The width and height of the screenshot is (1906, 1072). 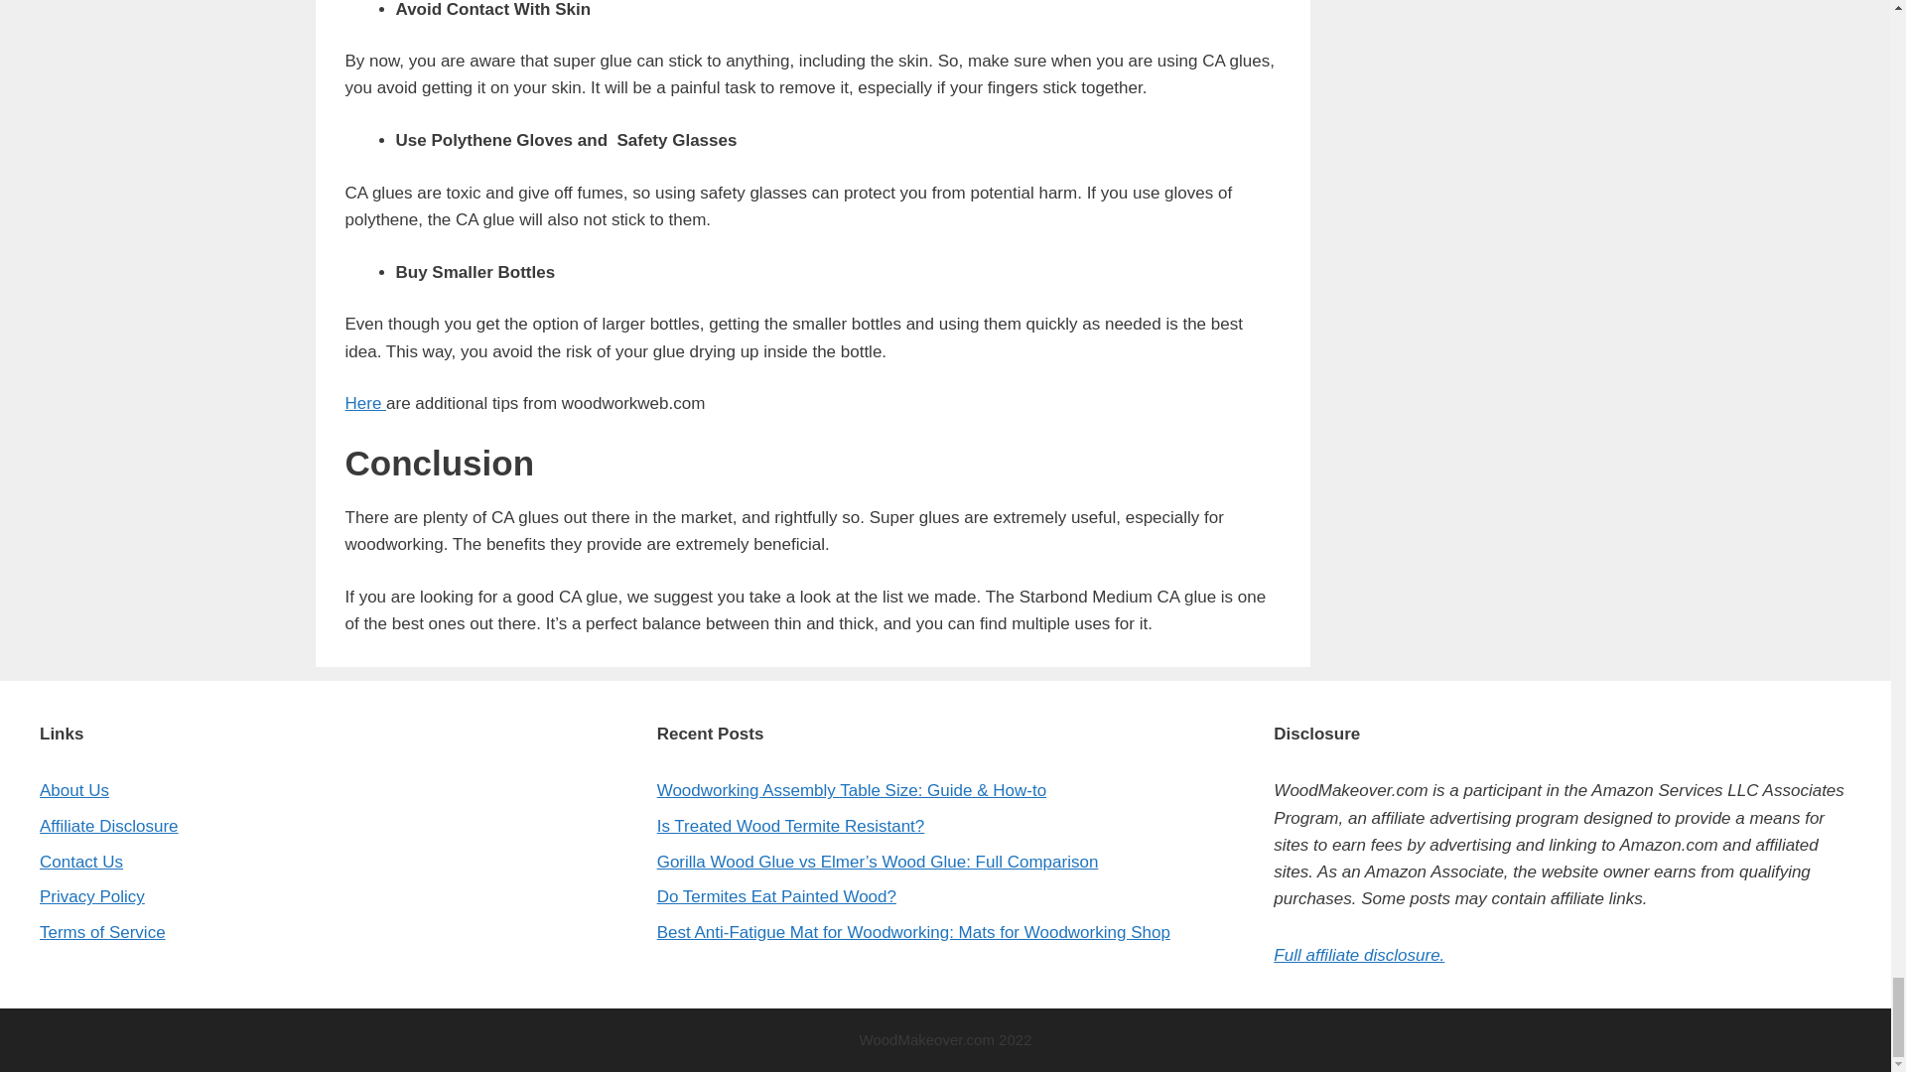 I want to click on Full affiliate disclosure., so click(x=1358, y=955).